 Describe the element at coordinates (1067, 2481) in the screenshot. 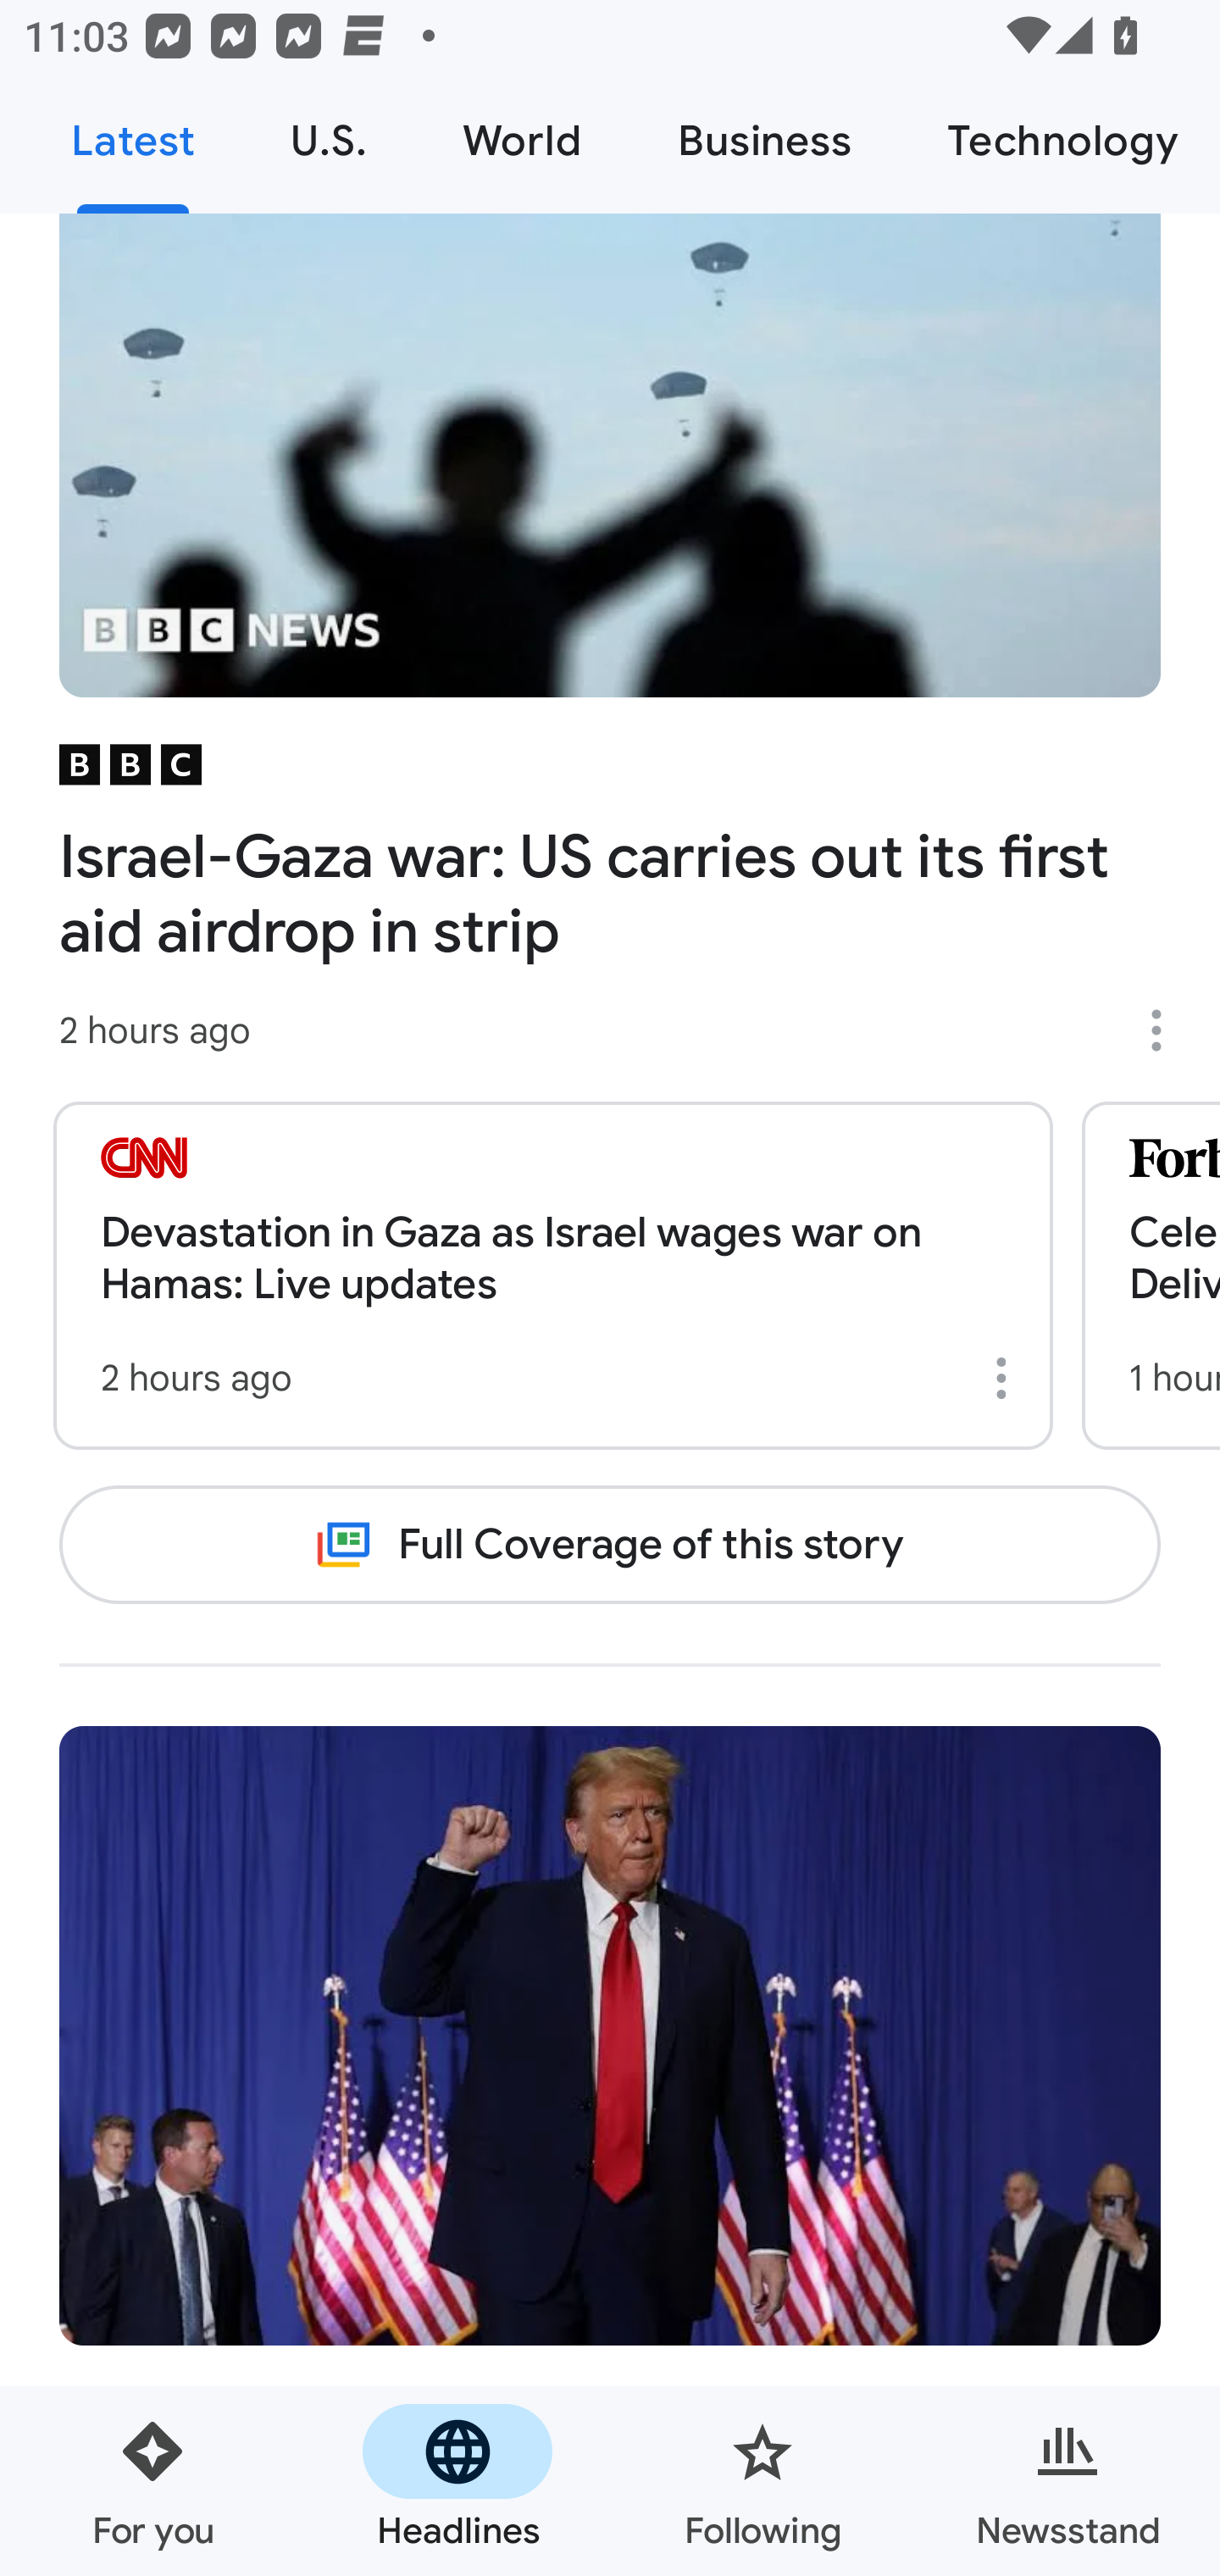

I see `Newsstand` at that location.